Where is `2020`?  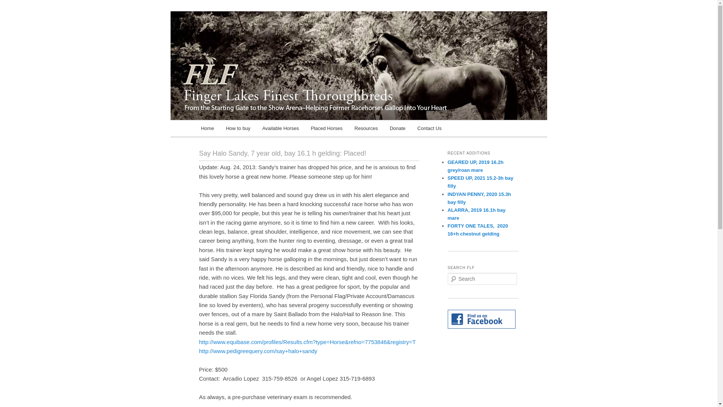 2020 is located at coordinates (326, 128).